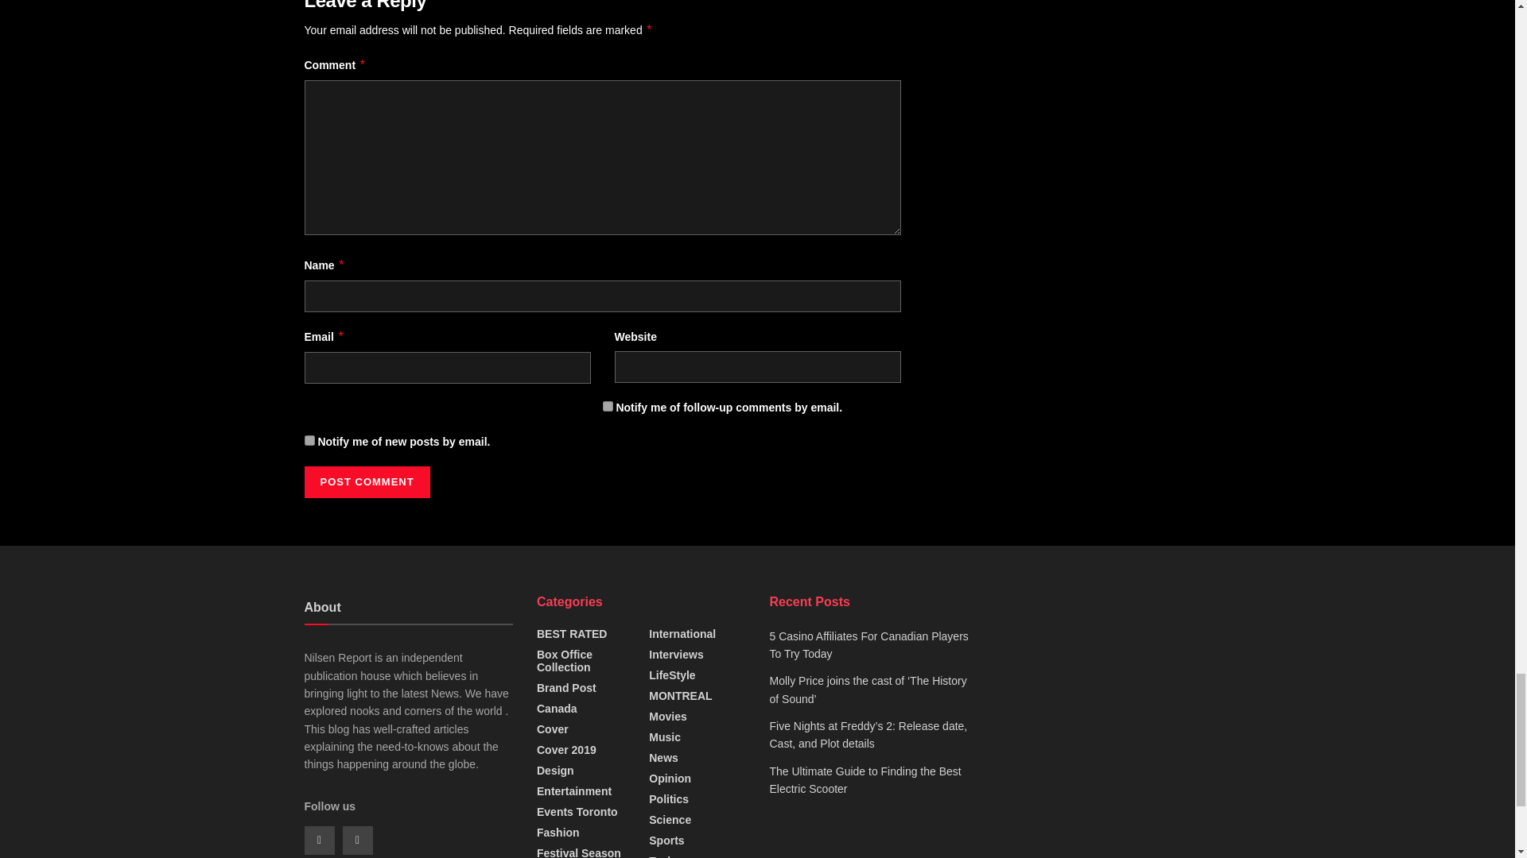  I want to click on Post Comment, so click(366, 482).